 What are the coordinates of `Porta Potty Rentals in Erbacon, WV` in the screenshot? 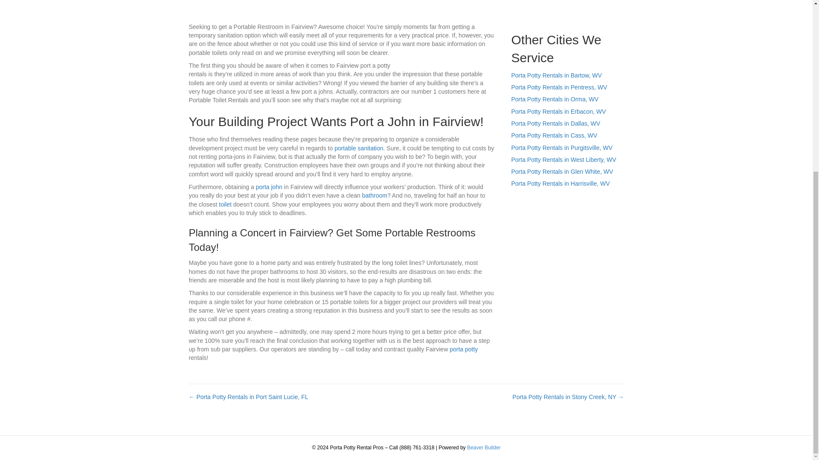 It's located at (558, 112).